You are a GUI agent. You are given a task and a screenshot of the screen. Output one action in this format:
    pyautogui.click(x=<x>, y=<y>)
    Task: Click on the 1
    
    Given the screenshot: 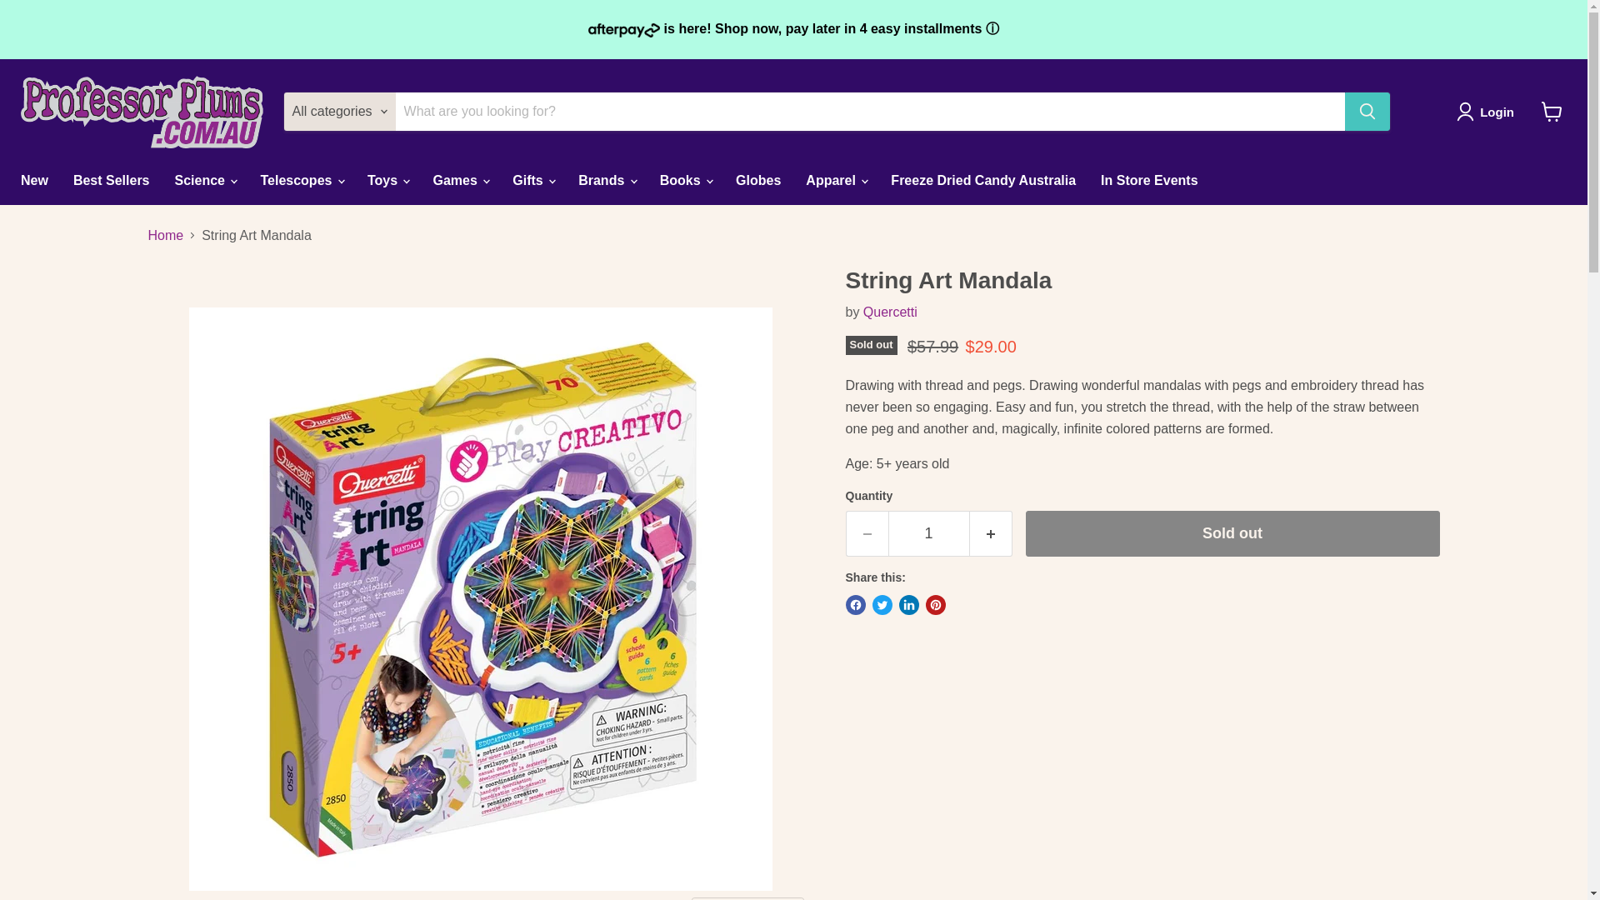 What is the action you would take?
    pyautogui.click(x=928, y=533)
    